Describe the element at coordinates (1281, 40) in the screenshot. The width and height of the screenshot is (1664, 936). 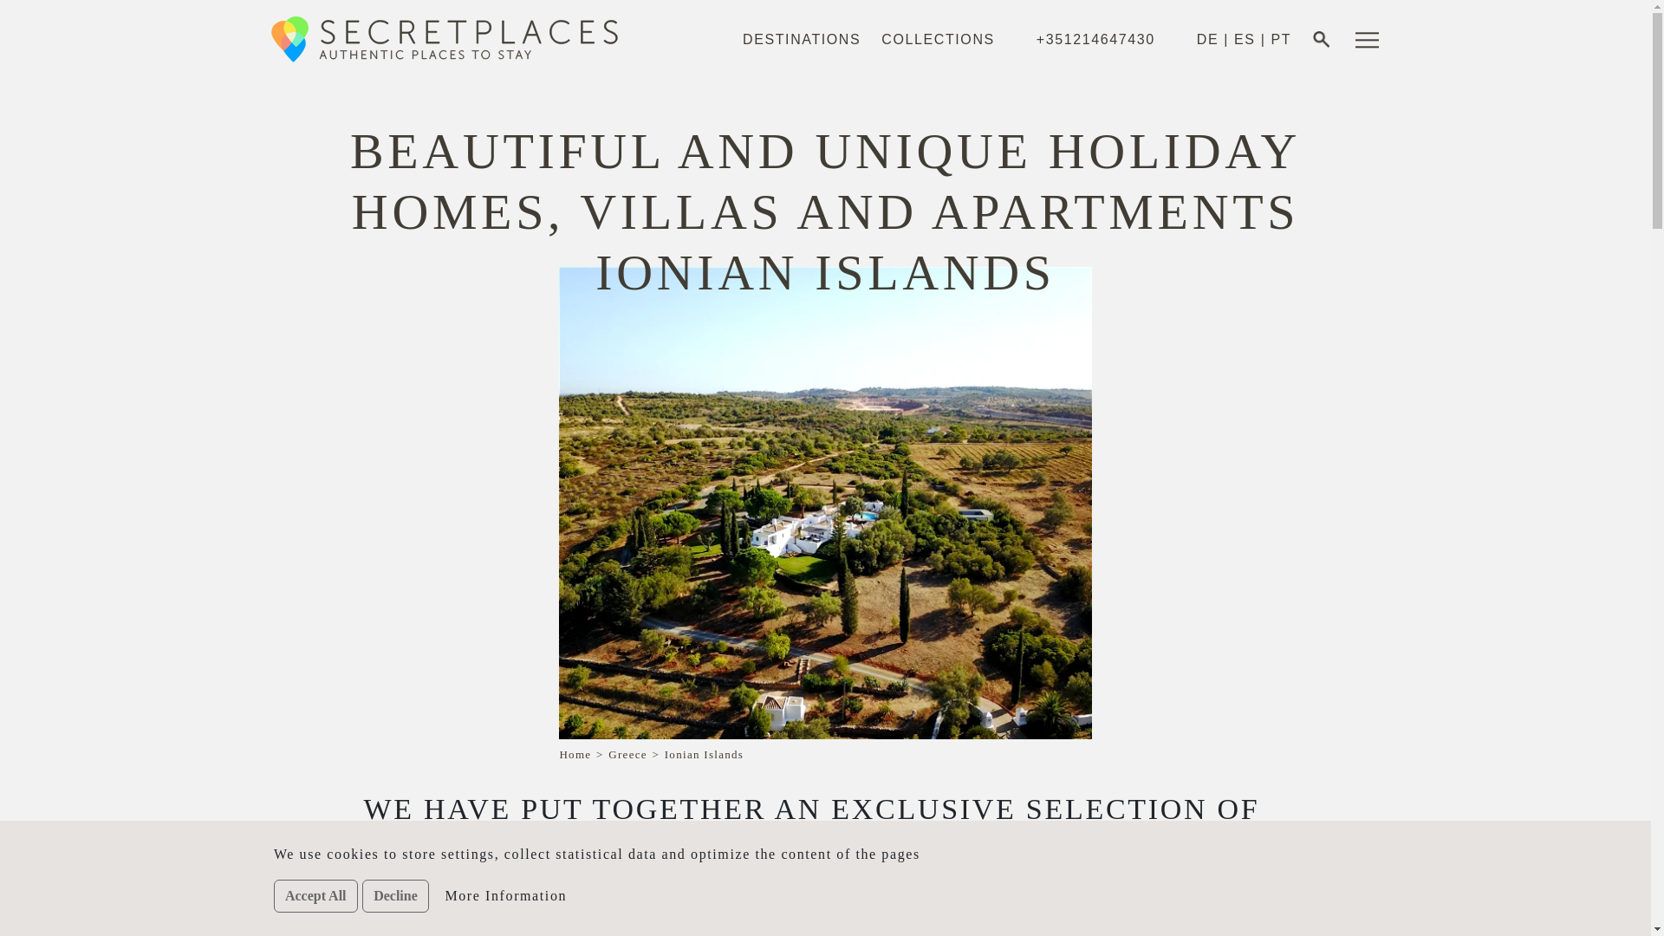
I see `PT` at that location.